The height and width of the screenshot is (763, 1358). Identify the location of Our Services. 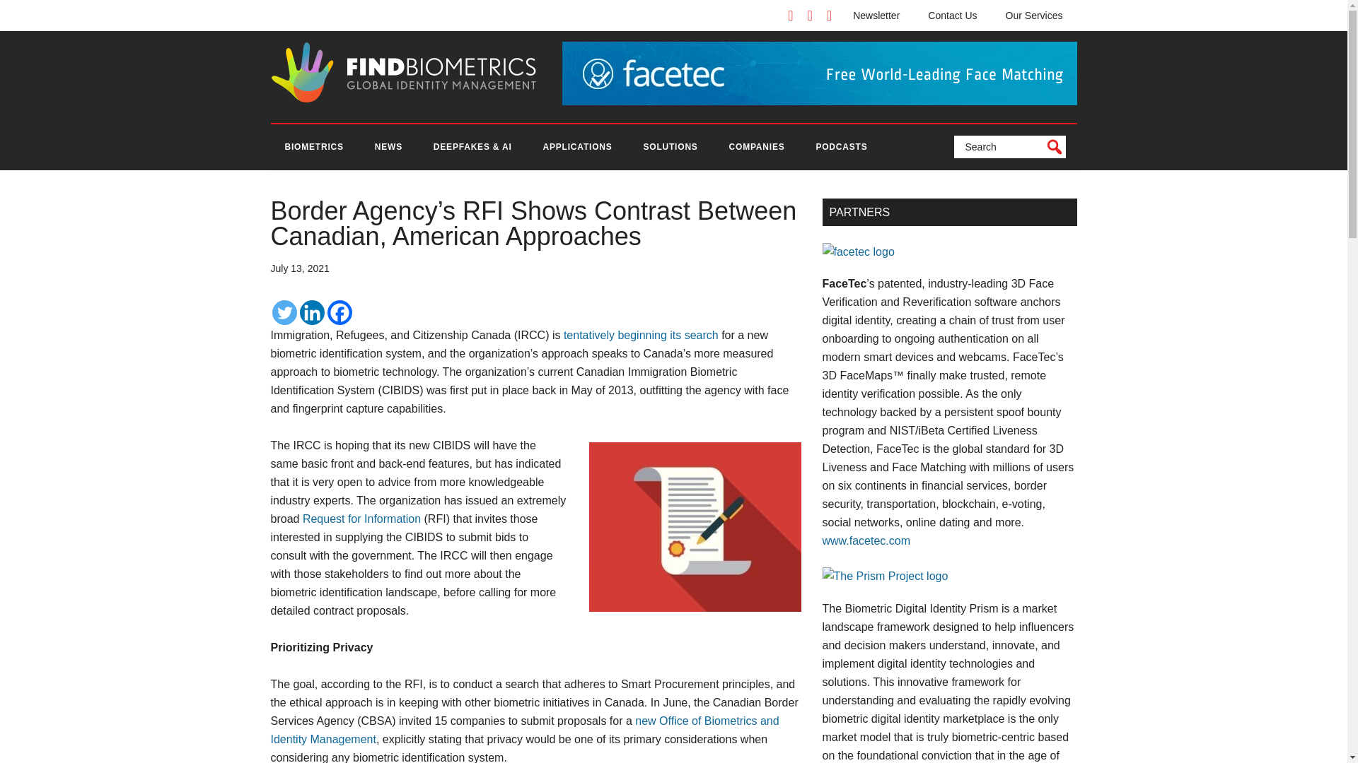
(1034, 16).